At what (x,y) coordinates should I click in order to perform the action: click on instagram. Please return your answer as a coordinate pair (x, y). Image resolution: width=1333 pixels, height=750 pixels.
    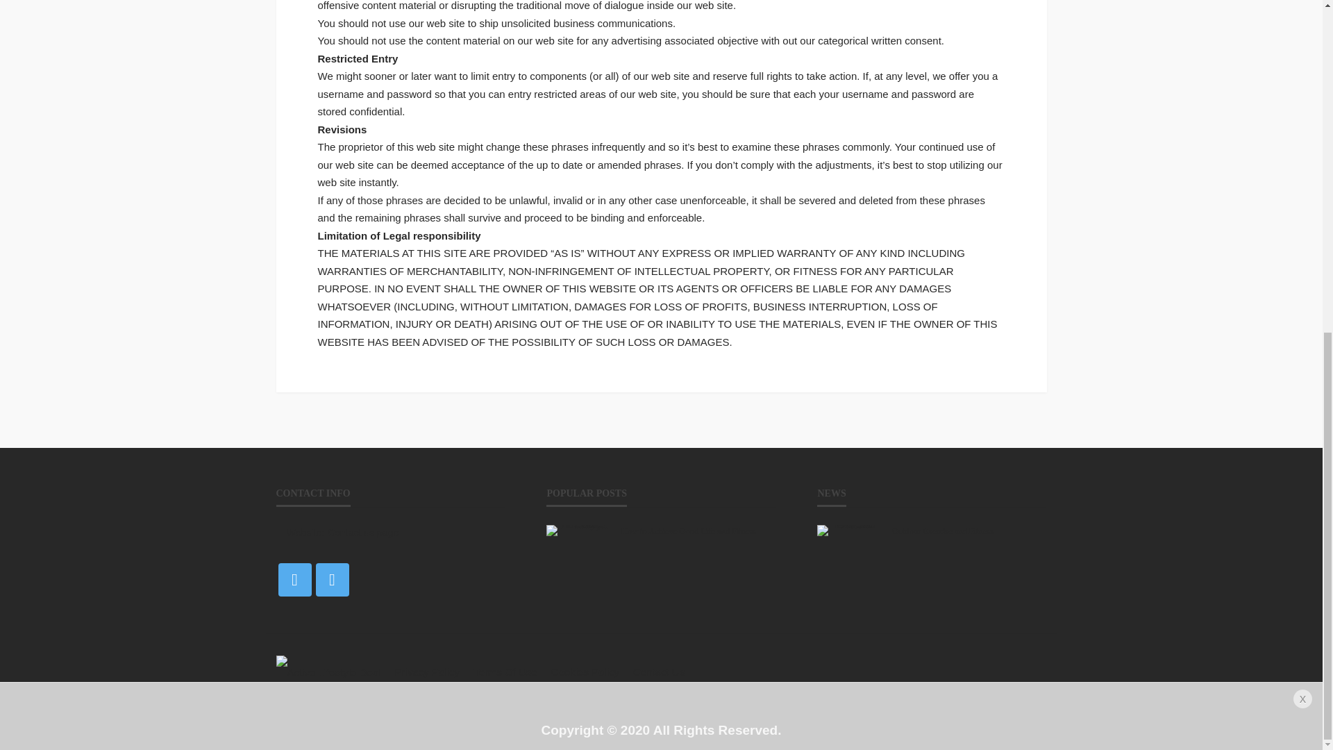
    Looking at the image, I should click on (332, 579).